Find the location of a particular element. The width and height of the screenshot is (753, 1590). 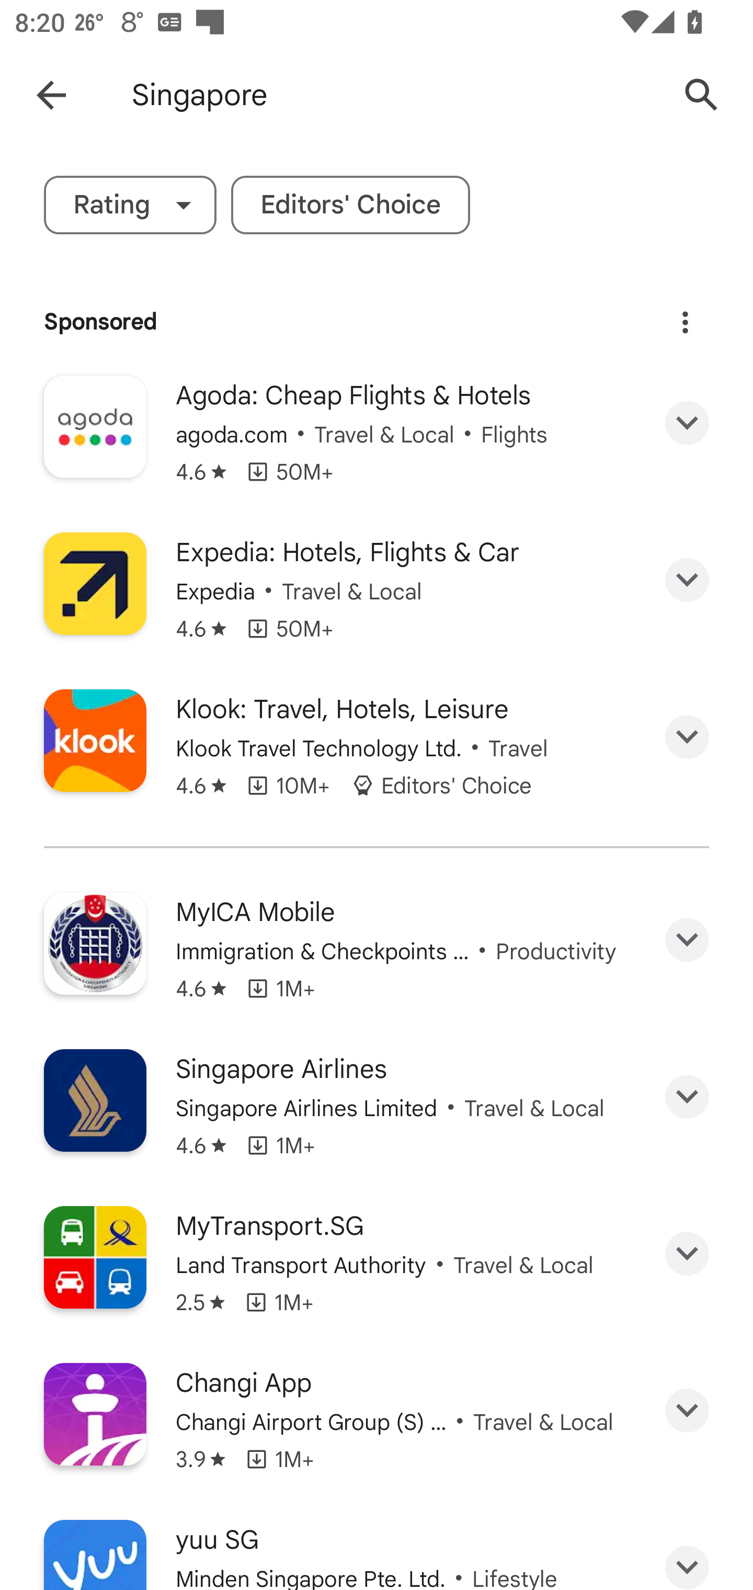

Editors' Choice - double tap to toggle the filter is located at coordinates (350, 205).